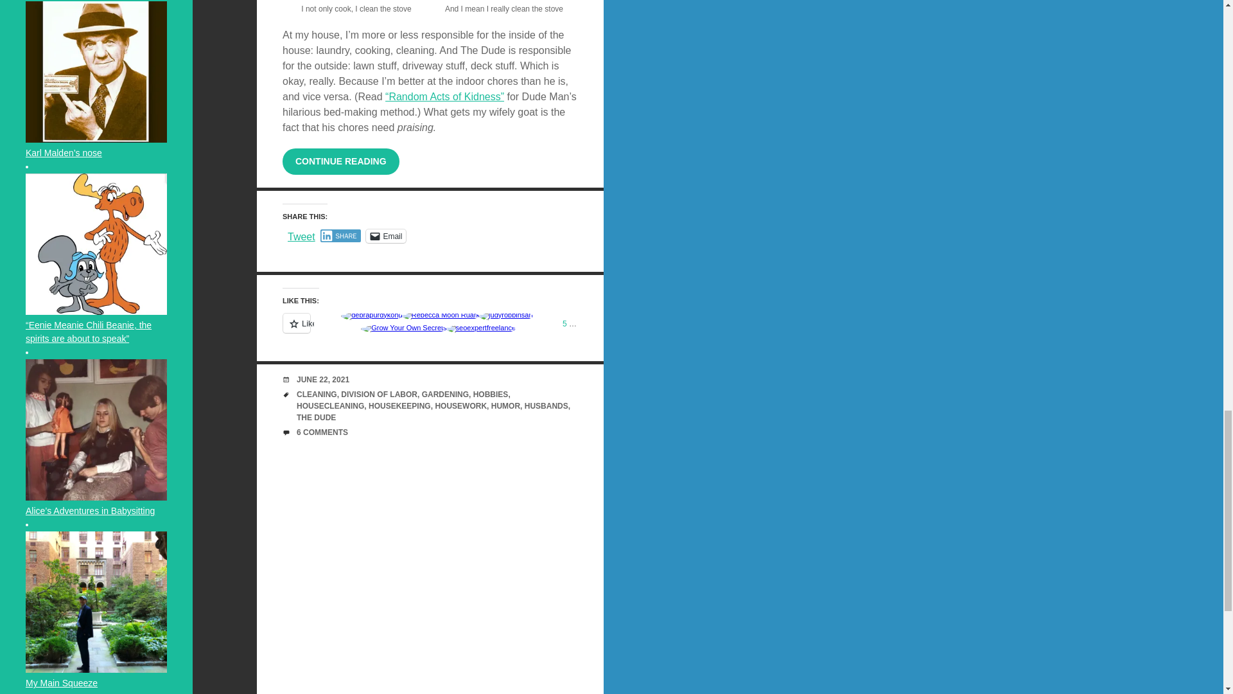 The image size is (1233, 694). What do you see at coordinates (96, 72) in the screenshot?
I see `Karl Malden's nose` at bounding box center [96, 72].